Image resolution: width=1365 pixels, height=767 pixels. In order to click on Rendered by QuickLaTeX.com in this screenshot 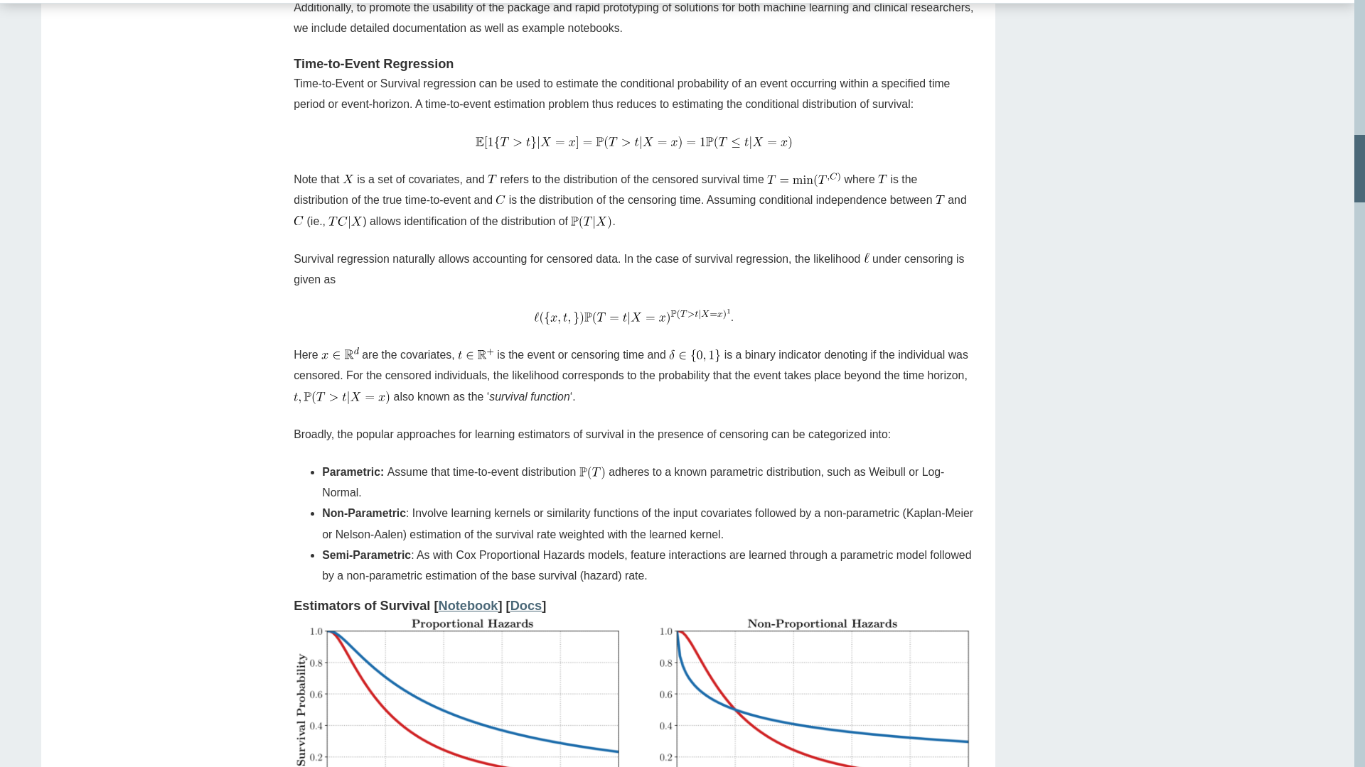, I will do `click(694, 355)`.